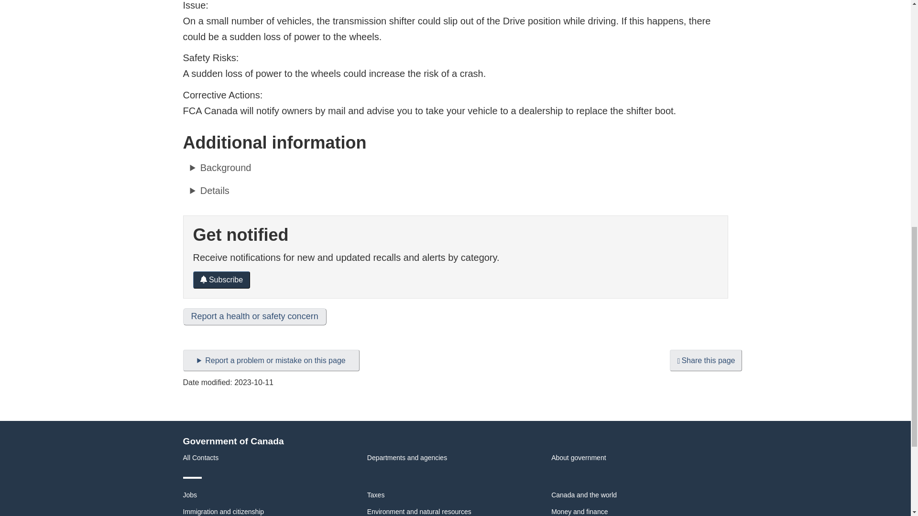  What do you see at coordinates (419, 511) in the screenshot?
I see `Environment and natural resources` at bounding box center [419, 511].